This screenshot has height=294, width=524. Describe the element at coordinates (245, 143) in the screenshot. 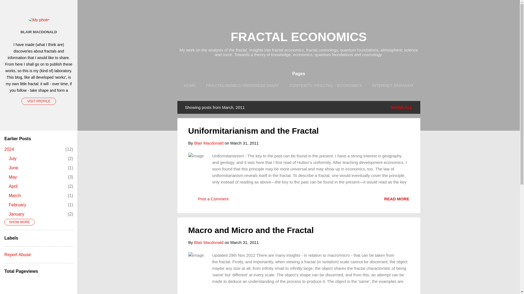

I see `permanent link` at that location.